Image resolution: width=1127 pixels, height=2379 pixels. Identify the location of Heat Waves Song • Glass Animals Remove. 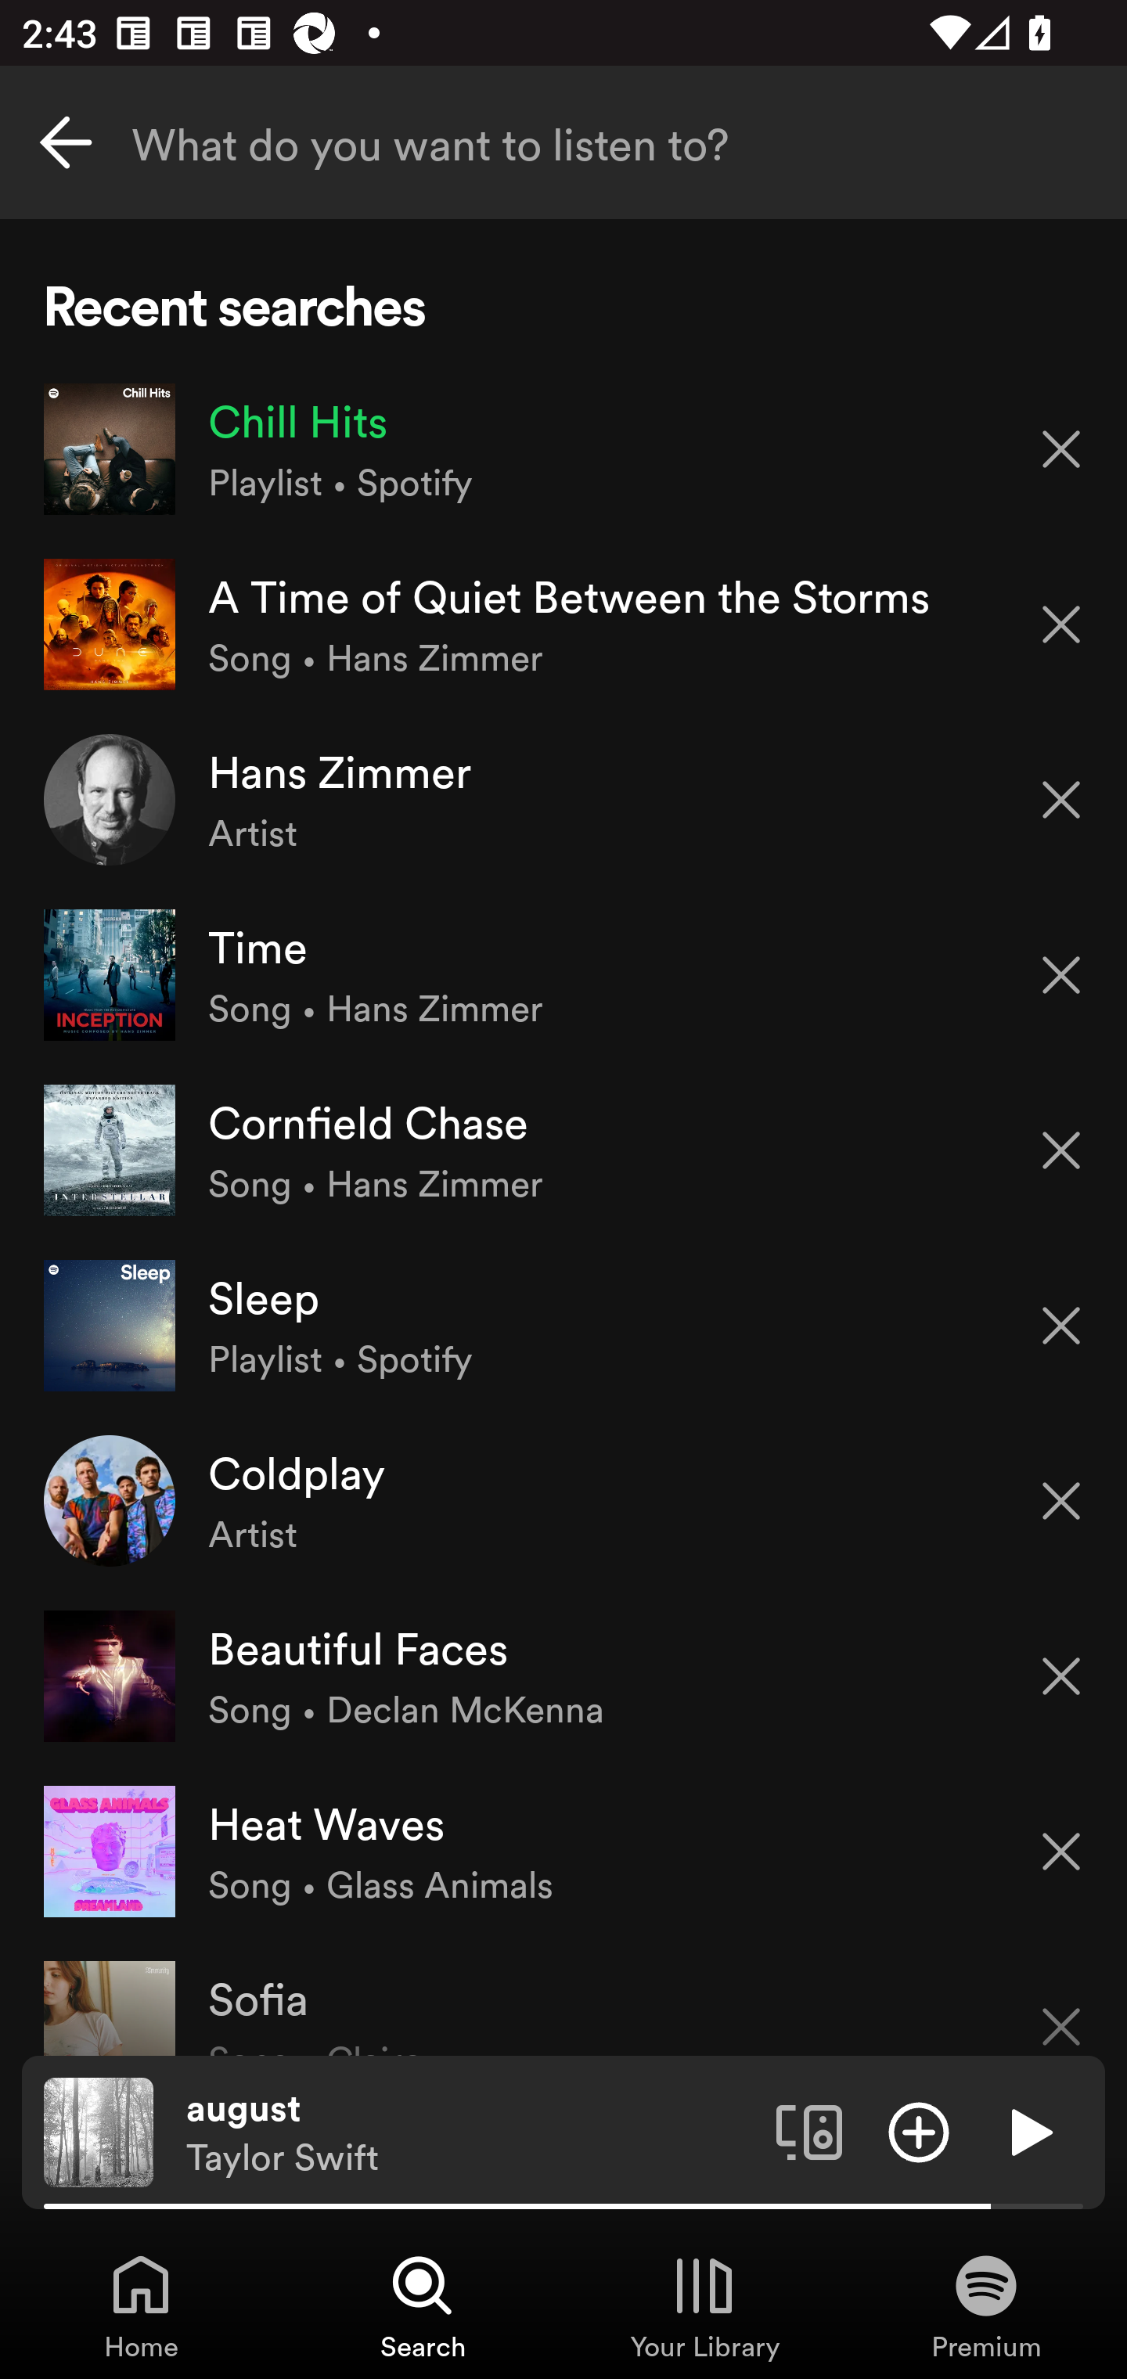
(563, 1850).